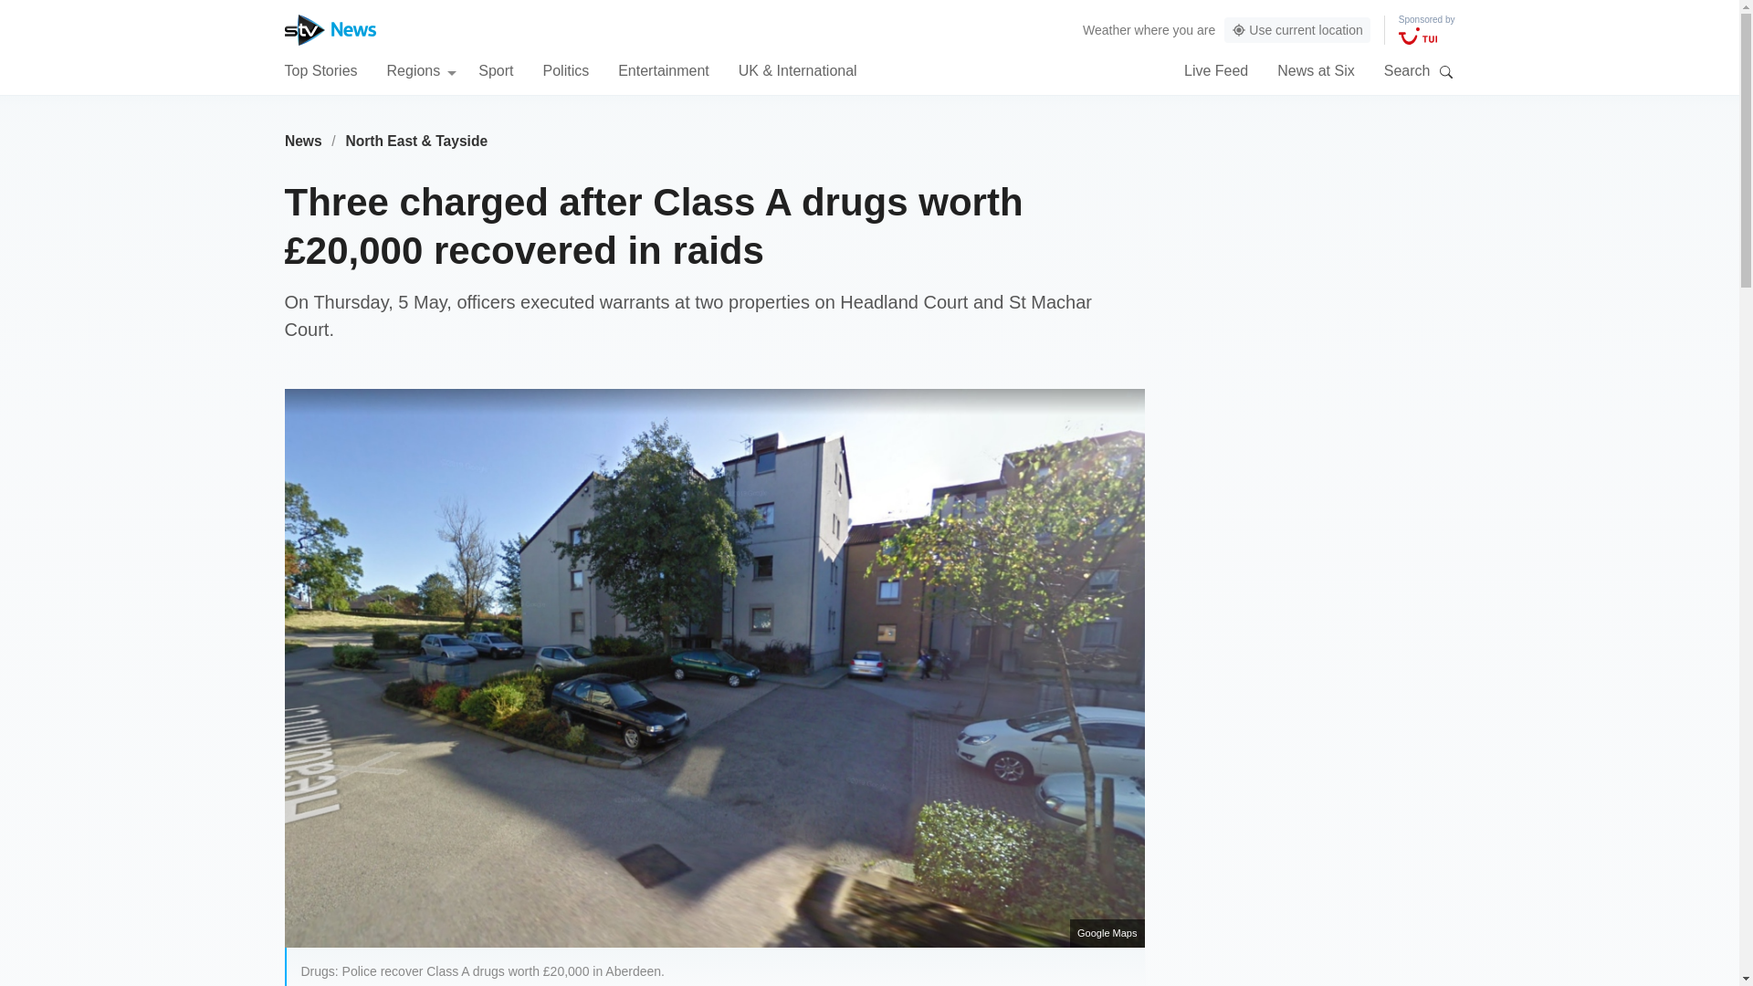  I want to click on Politics, so click(565, 69).